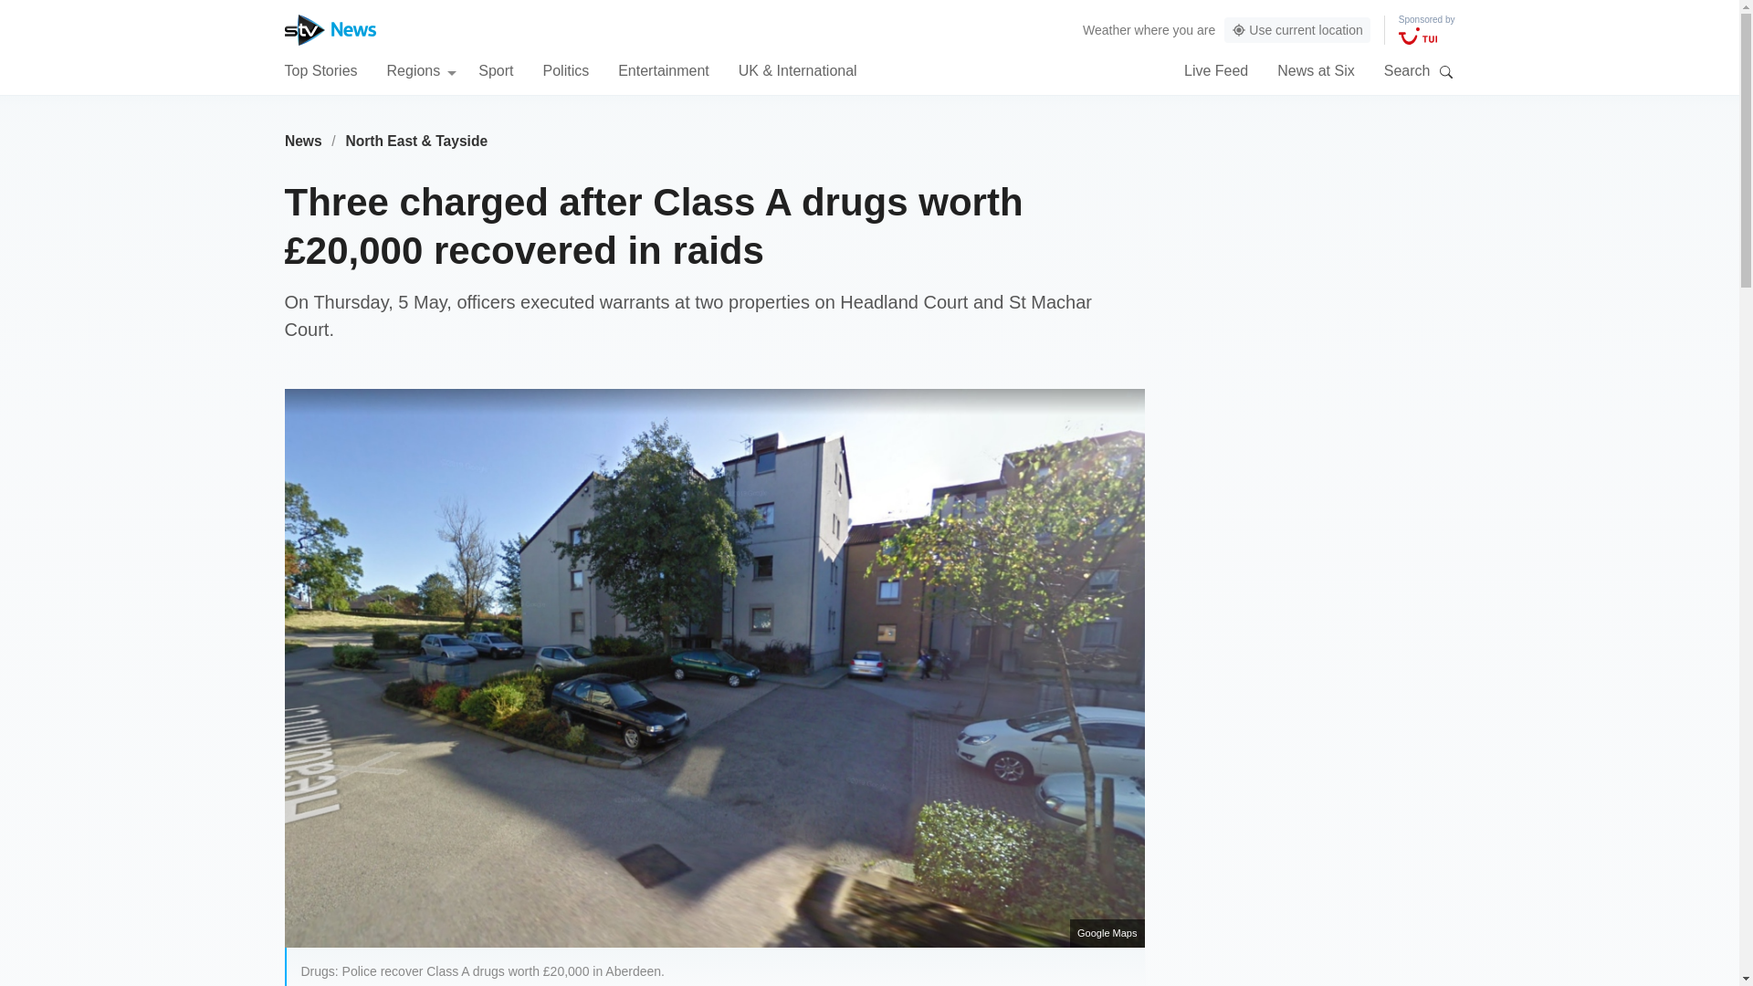  I want to click on Politics, so click(565, 69).